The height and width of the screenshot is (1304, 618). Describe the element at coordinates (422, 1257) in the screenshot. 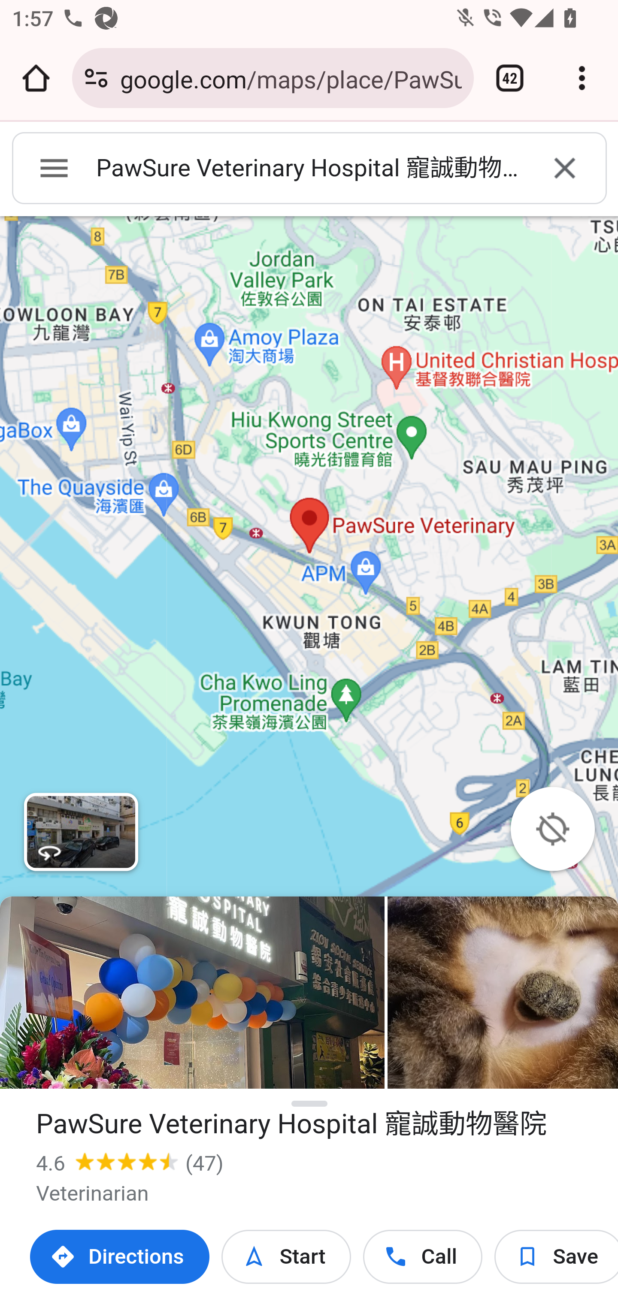

I see `Call PawSure Veterinary Hospital 寵誠動物醫院  Call` at that location.